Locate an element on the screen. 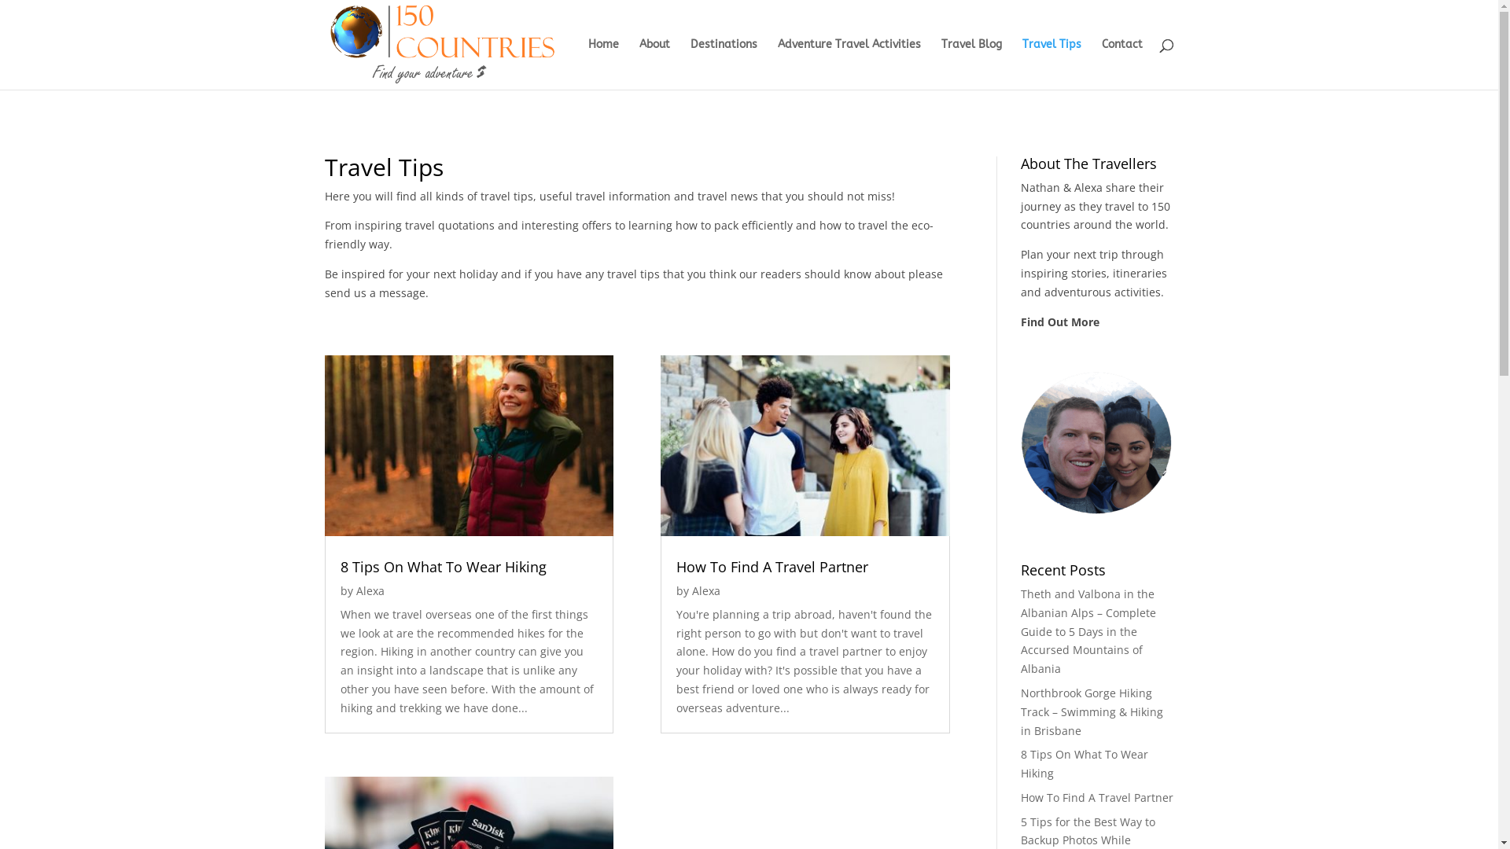 This screenshot has width=1510, height=849. Contact is located at coordinates (1121, 64).